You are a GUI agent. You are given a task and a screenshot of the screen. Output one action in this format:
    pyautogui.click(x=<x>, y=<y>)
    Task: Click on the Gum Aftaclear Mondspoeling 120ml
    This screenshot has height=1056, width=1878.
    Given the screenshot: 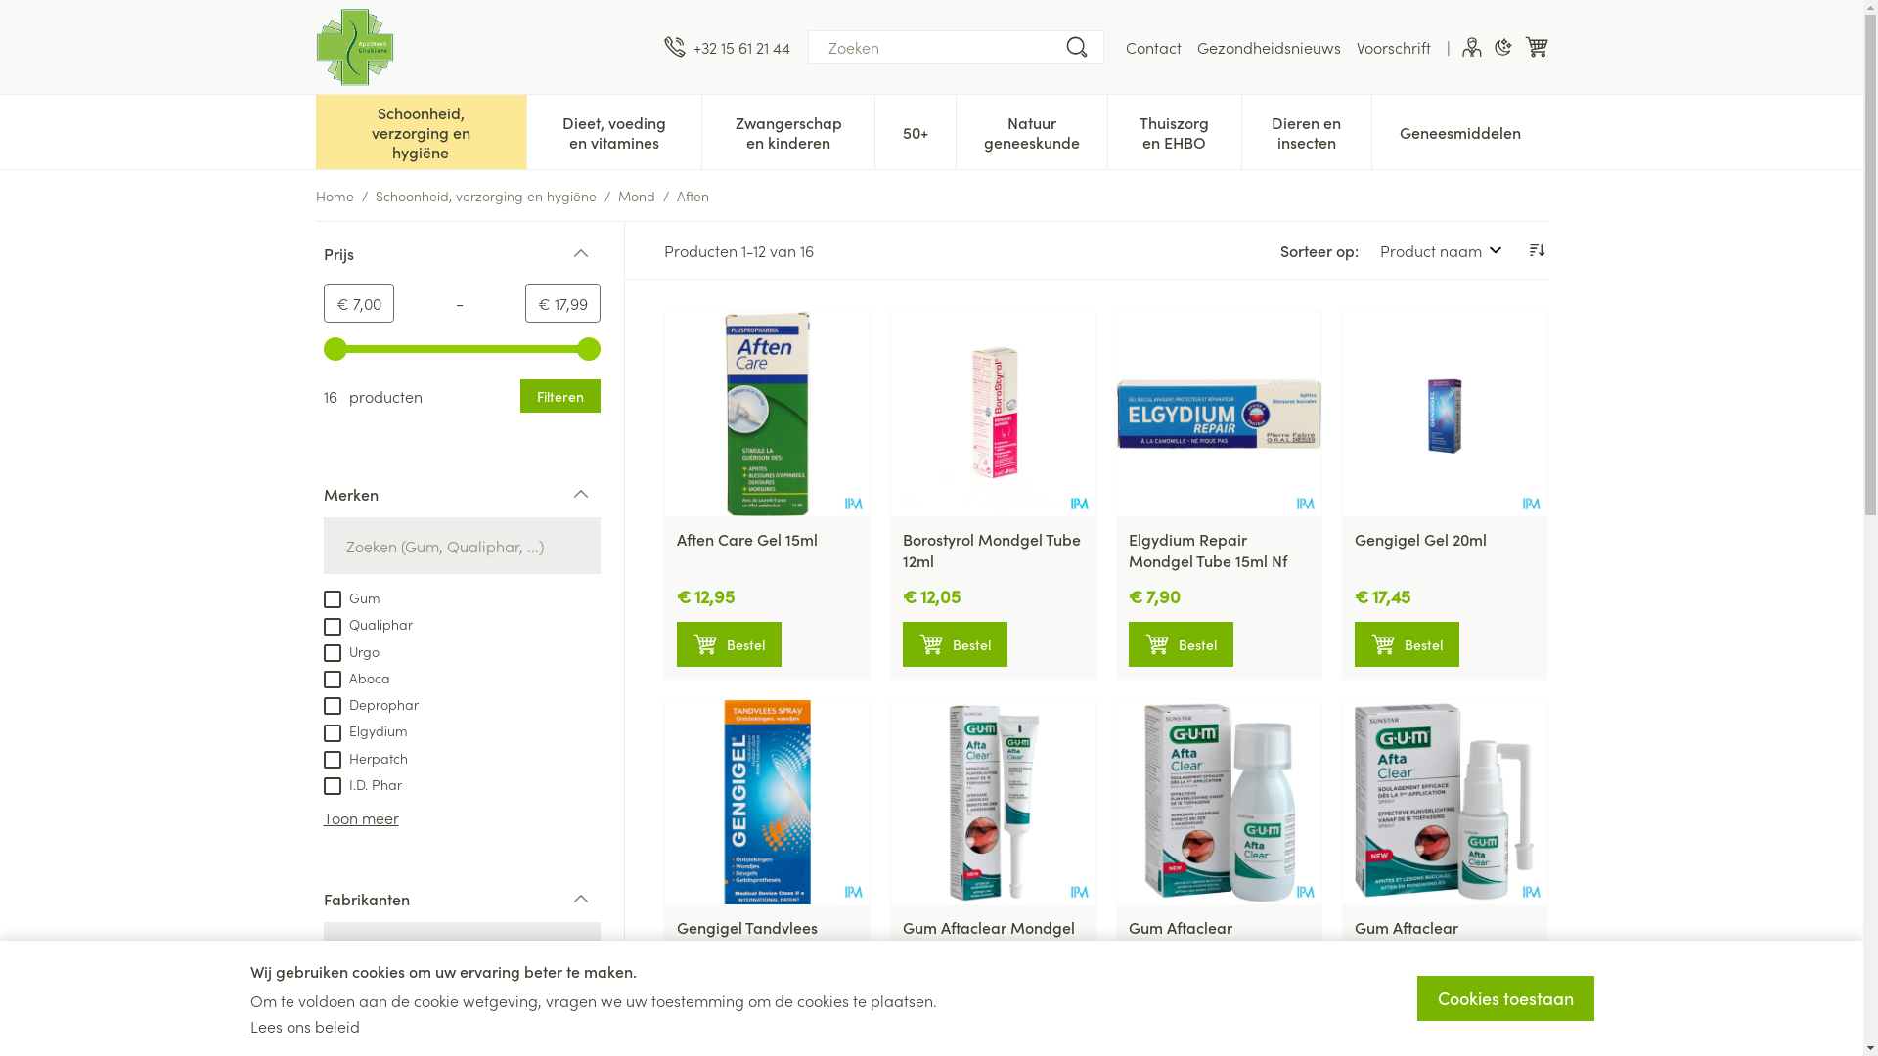 What is the action you would take?
    pyautogui.click(x=1219, y=802)
    